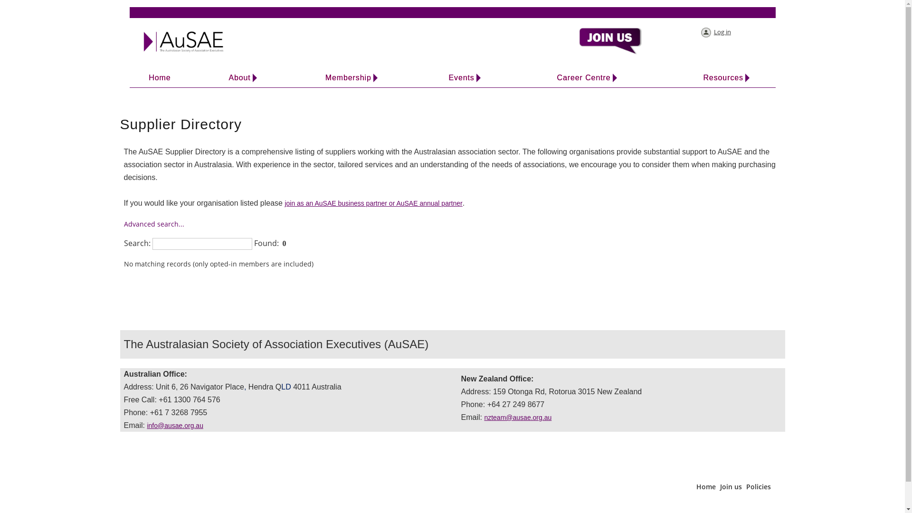 Image resolution: width=912 pixels, height=513 pixels. What do you see at coordinates (240, 78) in the screenshot?
I see `About` at bounding box center [240, 78].